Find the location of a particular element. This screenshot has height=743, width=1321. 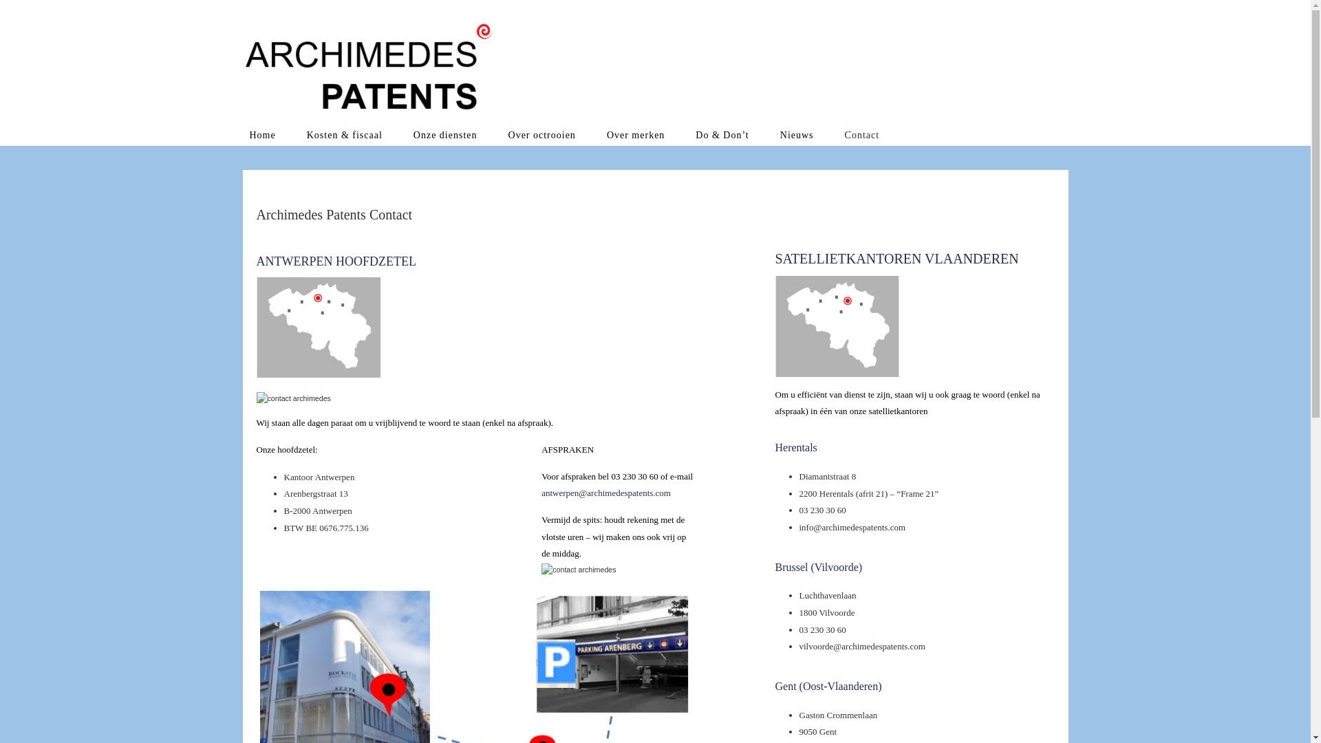

Onze diensten is located at coordinates (446, 136).